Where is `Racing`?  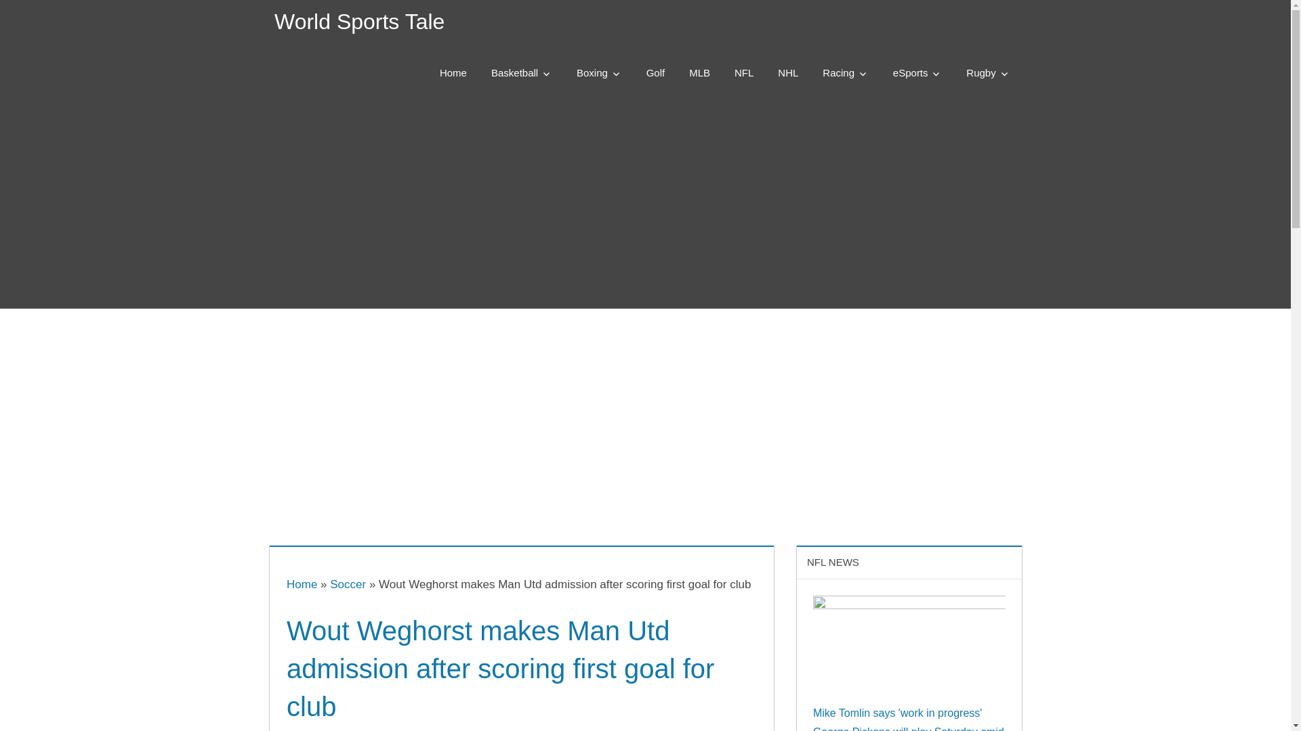 Racing is located at coordinates (846, 73).